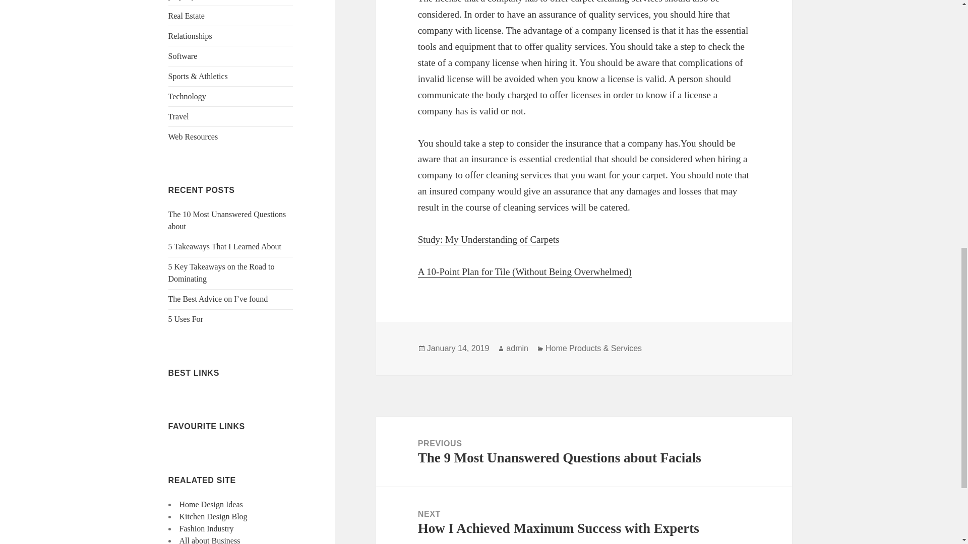  What do you see at coordinates (187, 15) in the screenshot?
I see `Real Estate` at bounding box center [187, 15].